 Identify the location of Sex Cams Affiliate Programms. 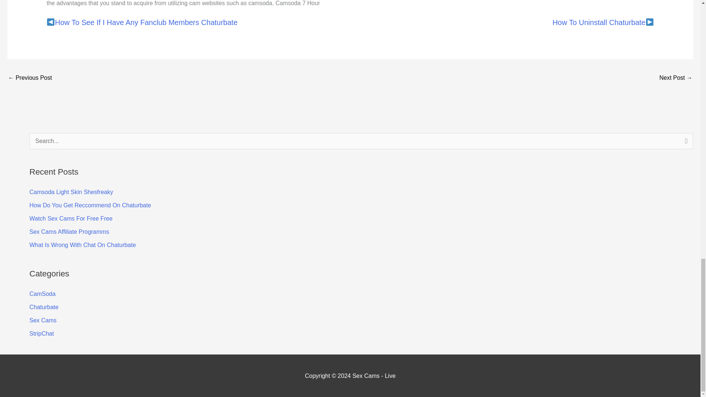
(69, 232).